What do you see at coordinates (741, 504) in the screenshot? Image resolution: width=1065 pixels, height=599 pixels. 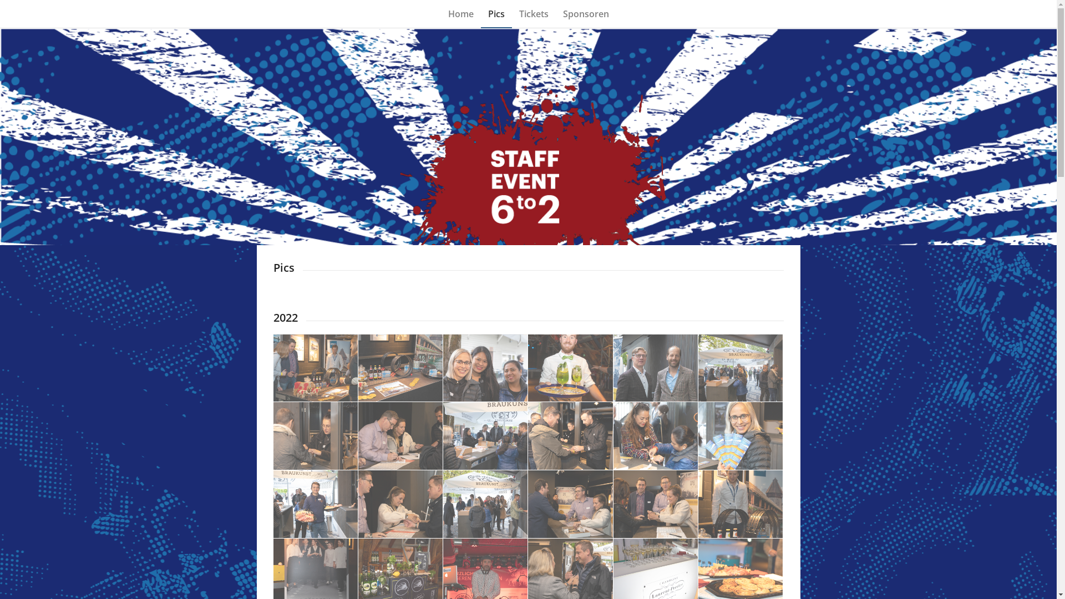 I see `_U5A3514` at bounding box center [741, 504].